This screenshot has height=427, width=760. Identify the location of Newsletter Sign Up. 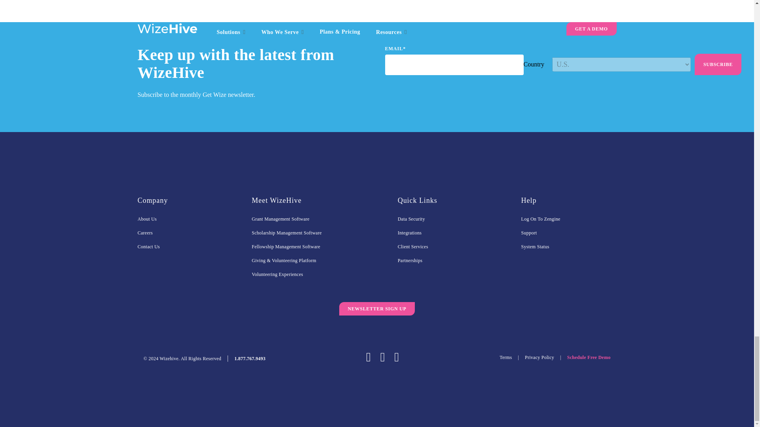
(377, 308).